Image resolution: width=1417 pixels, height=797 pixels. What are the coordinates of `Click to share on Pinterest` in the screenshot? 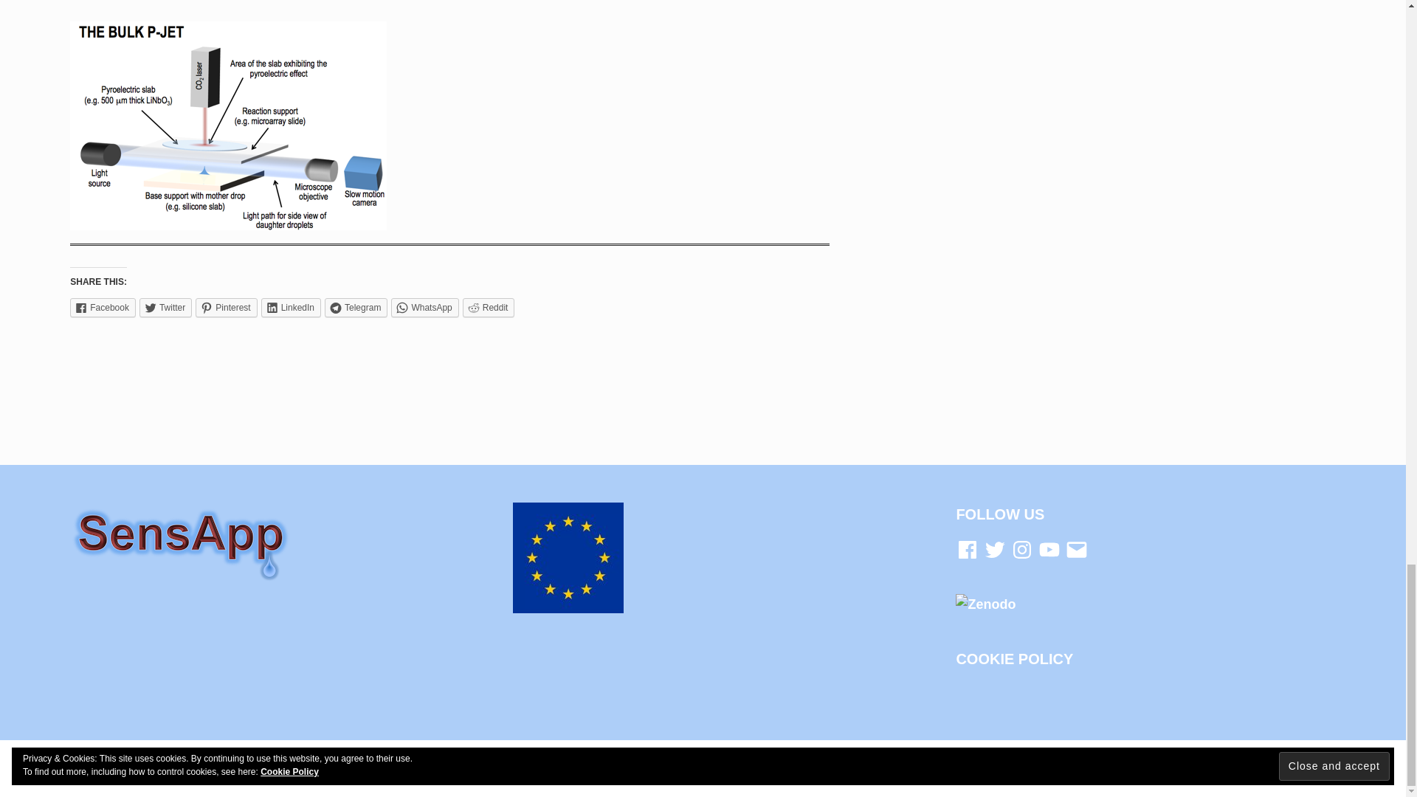 It's located at (226, 307).